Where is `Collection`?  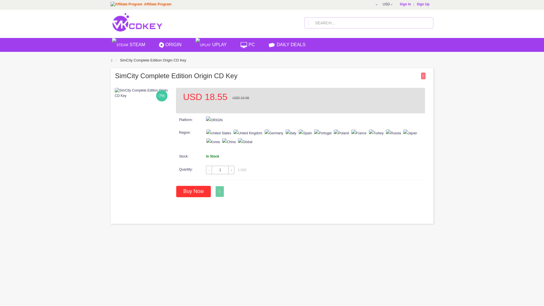 Collection is located at coordinates (423, 76).